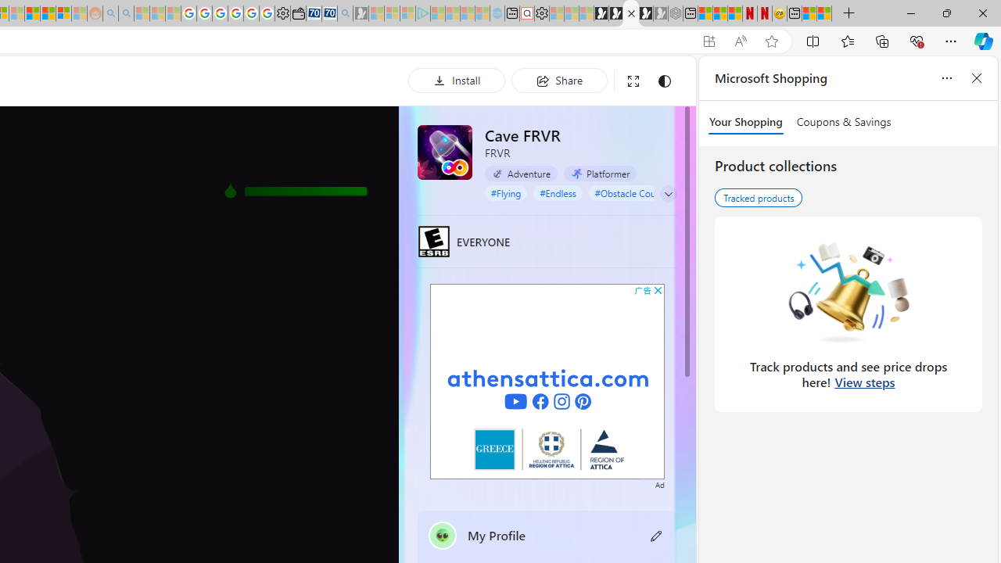  Describe the element at coordinates (669, 194) in the screenshot. I see `Class: control` at that location.